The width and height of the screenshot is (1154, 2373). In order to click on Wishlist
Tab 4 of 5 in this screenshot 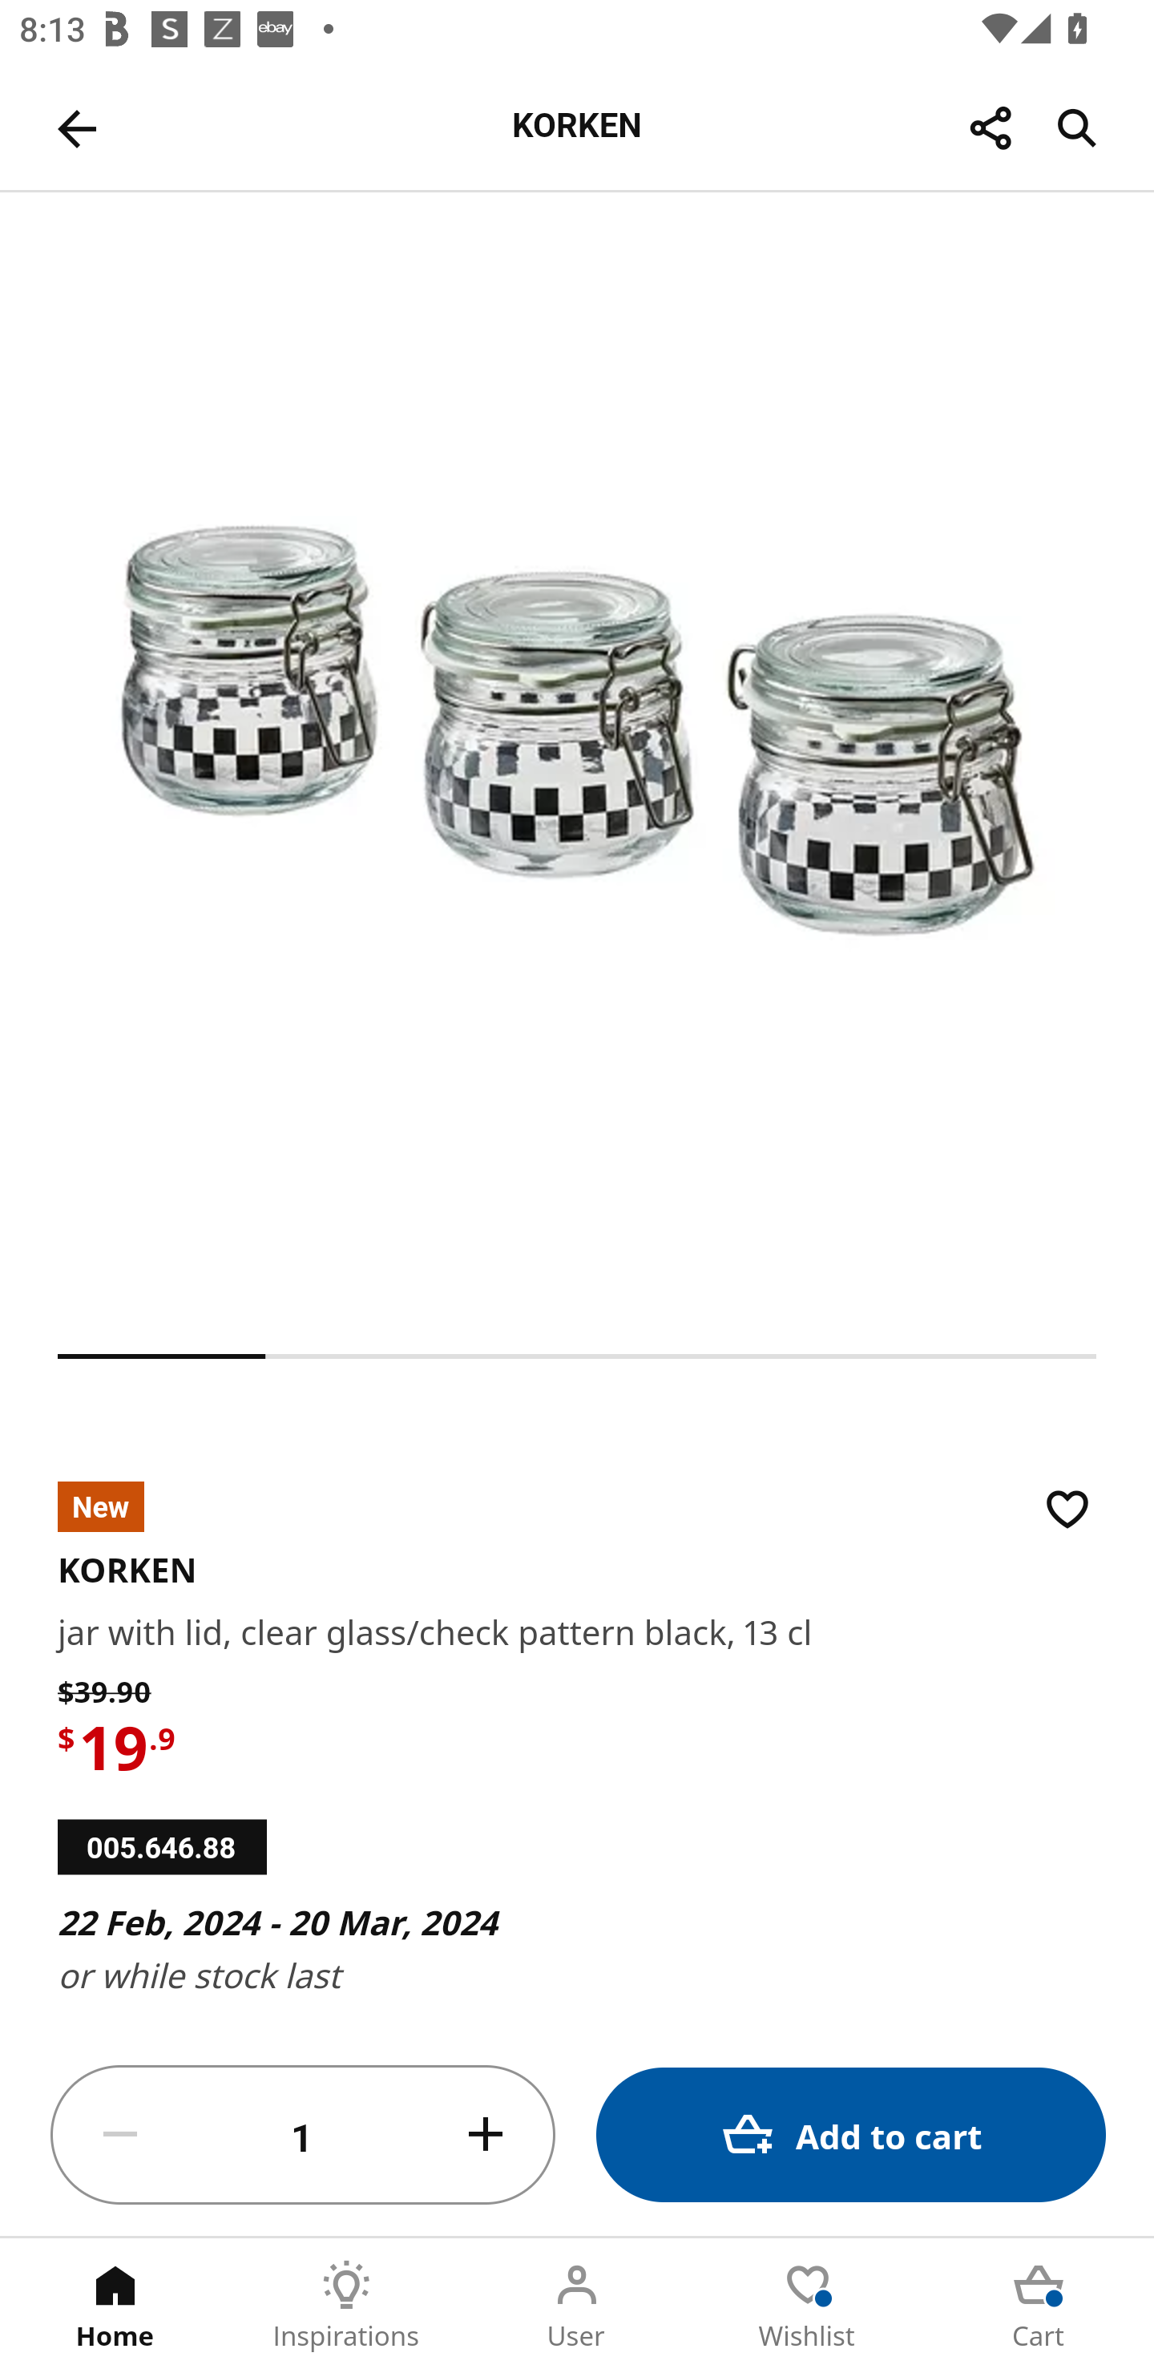, I will do `click(808, 2306)`.